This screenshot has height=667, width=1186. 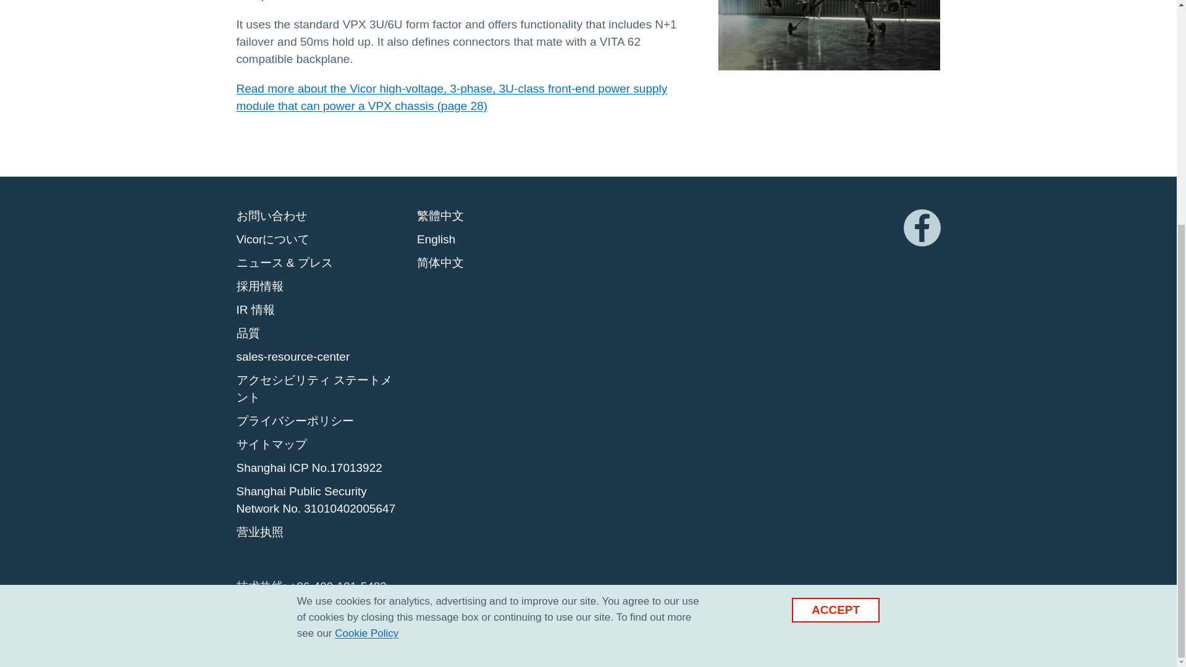 What do you see at coordinates (436, 238) in the screenshot?
I see `Switch to` at bounding box center [436, 238].